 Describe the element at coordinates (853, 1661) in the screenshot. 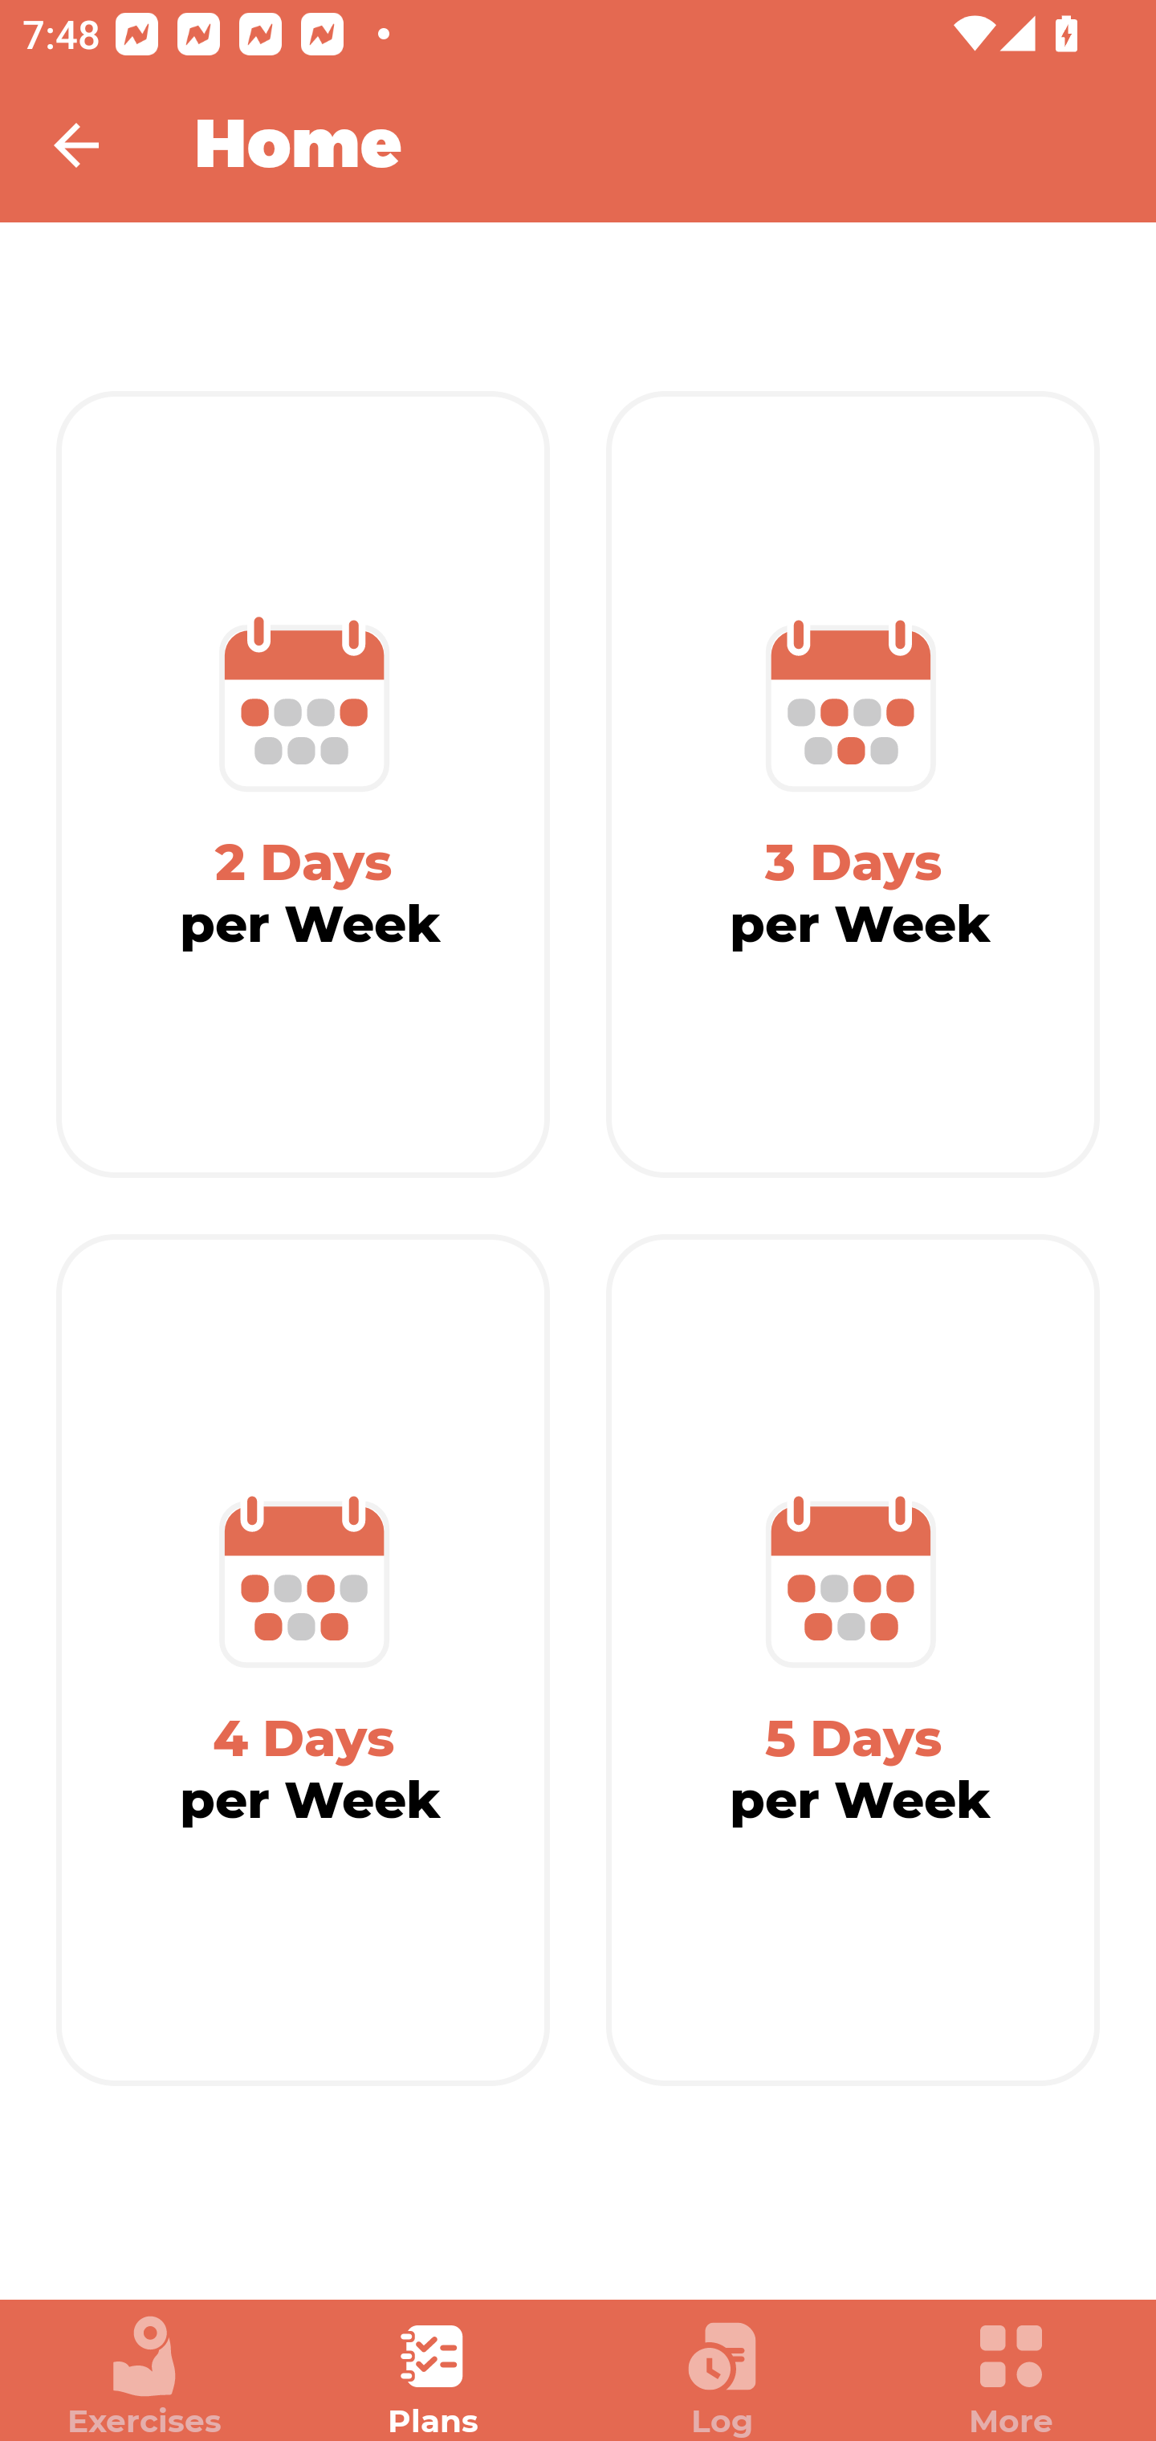

I see `5 Days
 per Week` at that location.